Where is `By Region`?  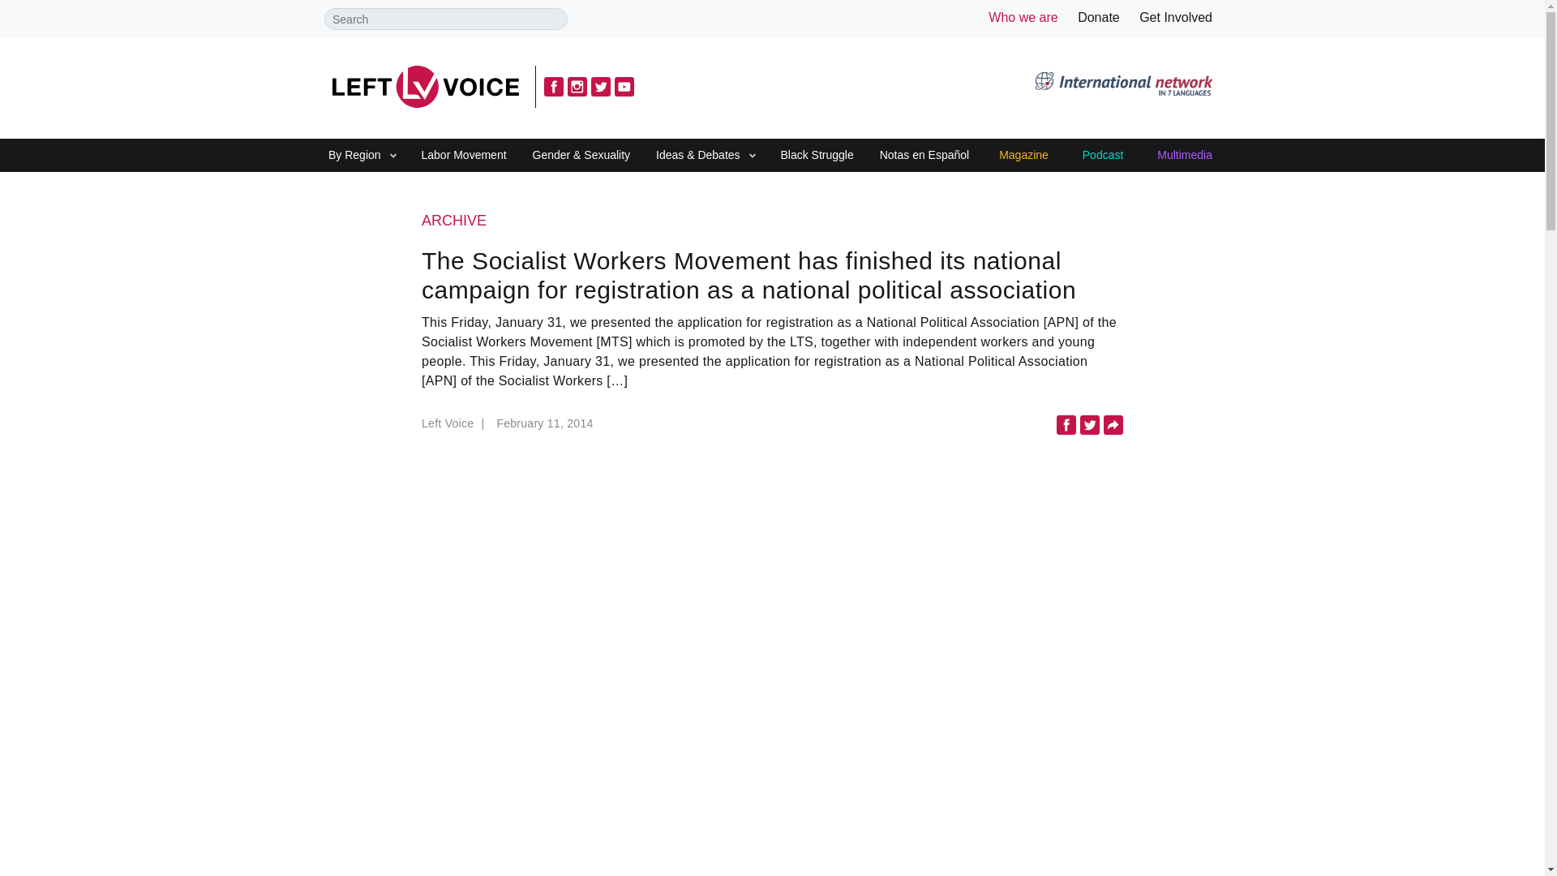
By Region is located at coordinates (354, 156).